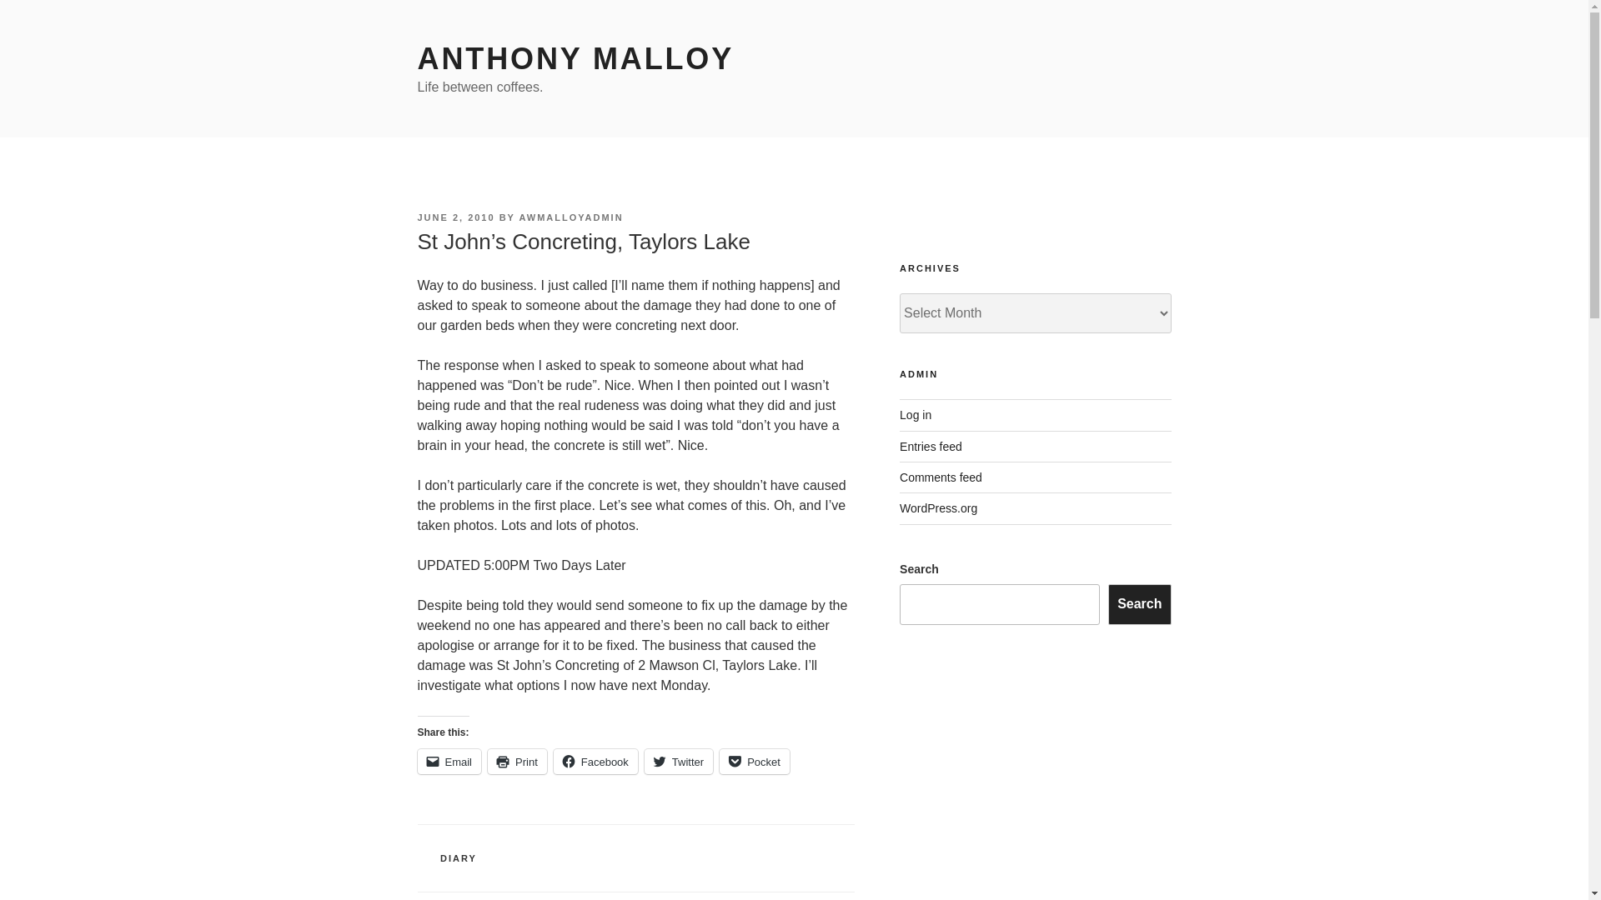 This screenshot has height=900, width=1601. Describe the element at coordinates (570, 217) in the screenshot. I see `AWMALLOYADMIN` at that location.